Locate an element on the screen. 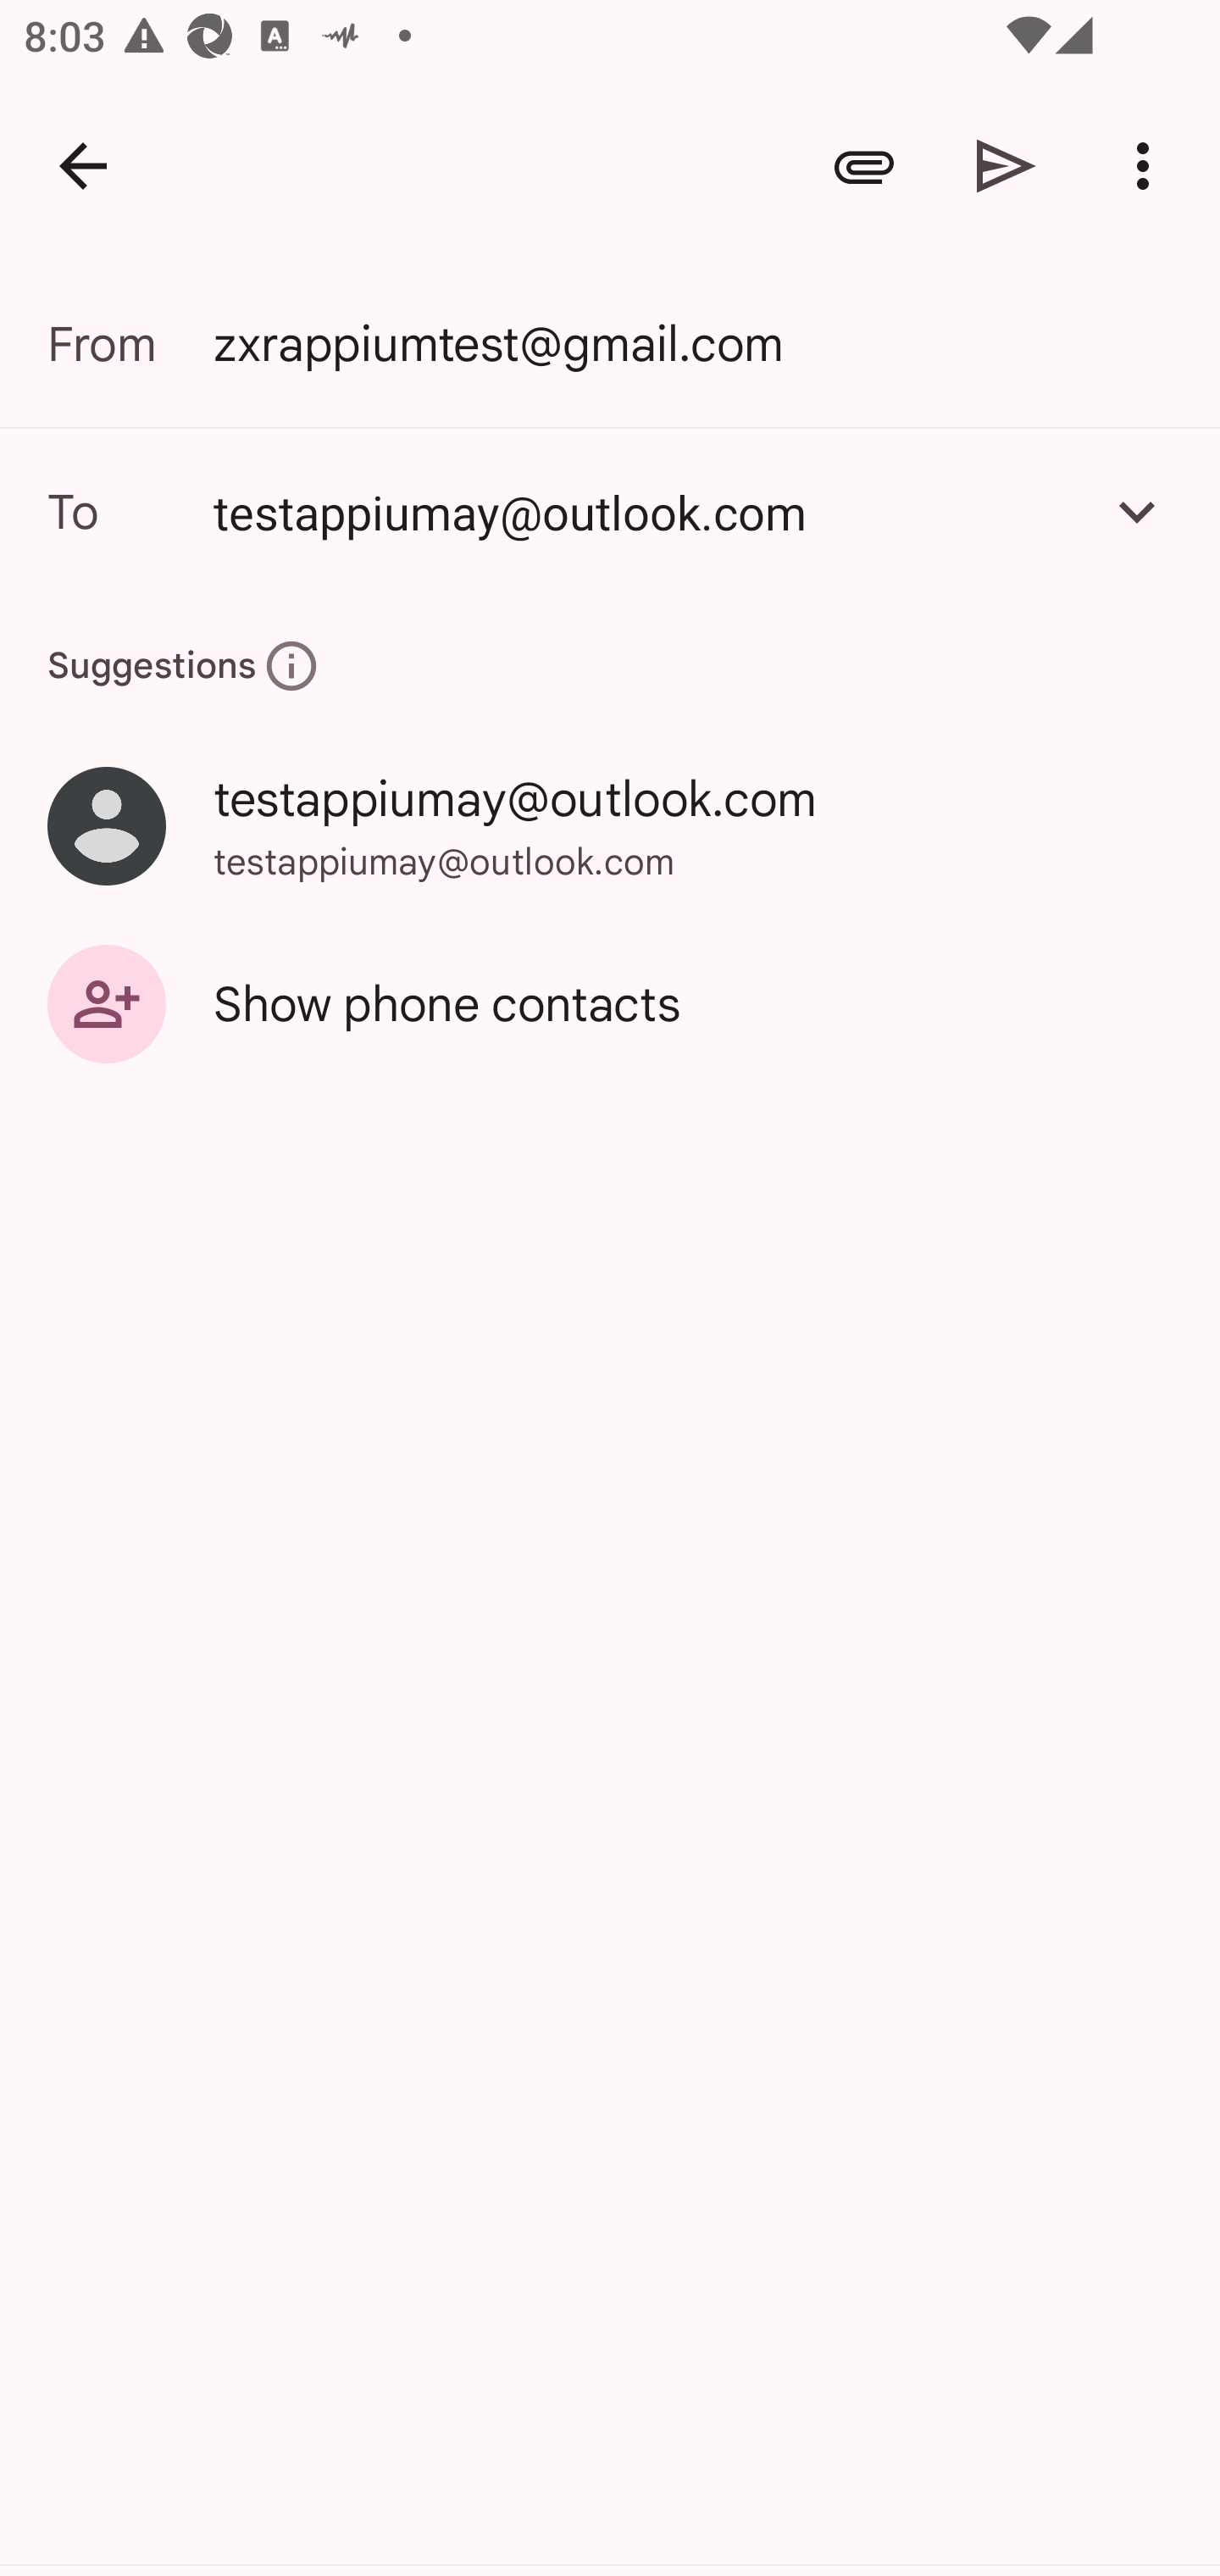 Image resolution: width=1220 pixels, height=2576 pixels. Send is located at coordinates (1006, 166).